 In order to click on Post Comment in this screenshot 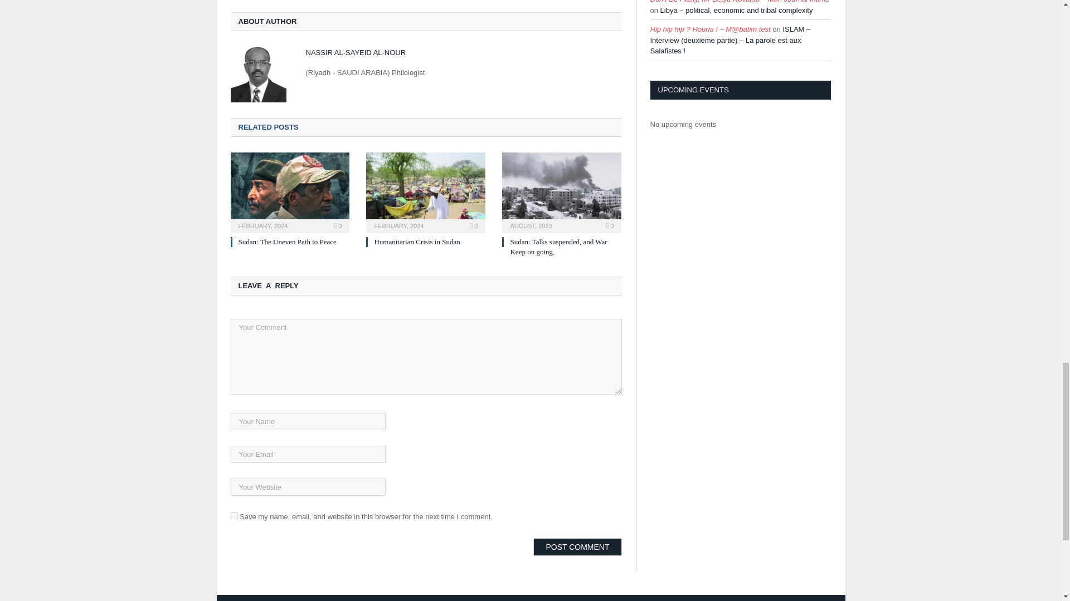, I will do `click(577, 546)`.